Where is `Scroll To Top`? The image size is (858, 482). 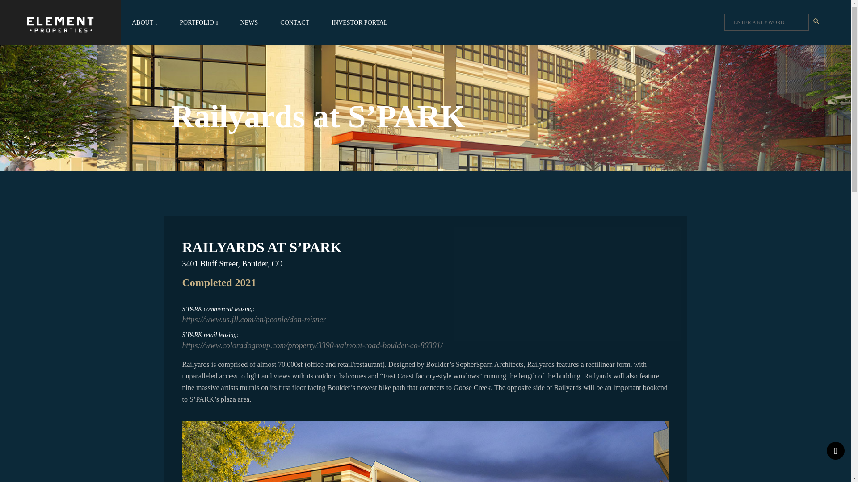 Scroll To Top is located at coordinates (836, 451).